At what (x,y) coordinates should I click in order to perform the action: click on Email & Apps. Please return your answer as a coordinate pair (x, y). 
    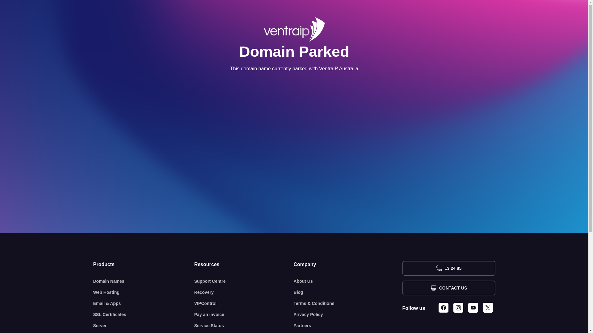
    Looking at the image, I should click on (144, 303).